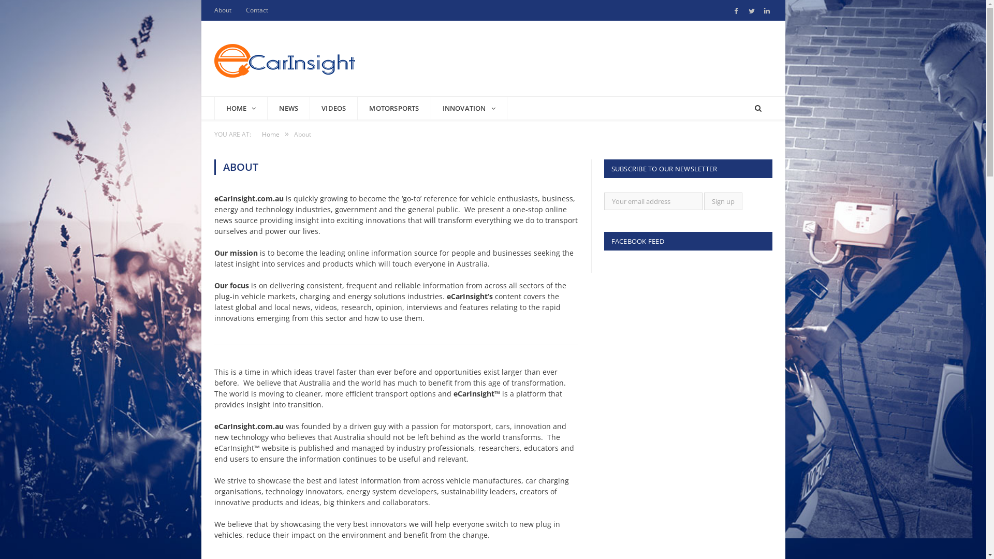 The width and height of the screenshot is (994, 559). Describe the element at coordinates (257, 10) in the screenshot. I see `Contact` at that location.